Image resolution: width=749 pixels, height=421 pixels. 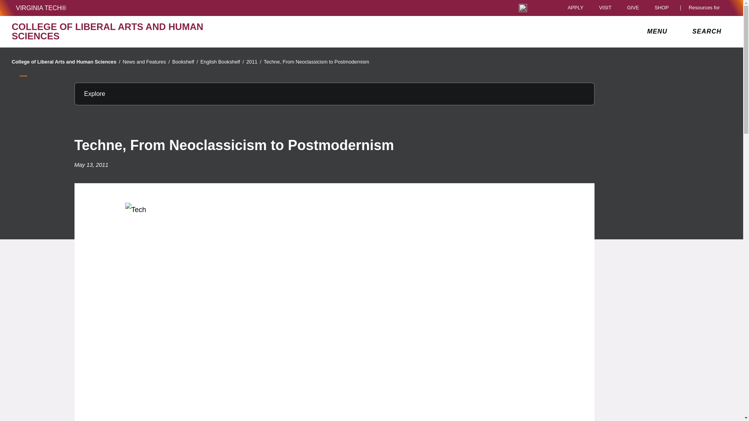 I want to click on APPLY, so click(x=575, y=8).